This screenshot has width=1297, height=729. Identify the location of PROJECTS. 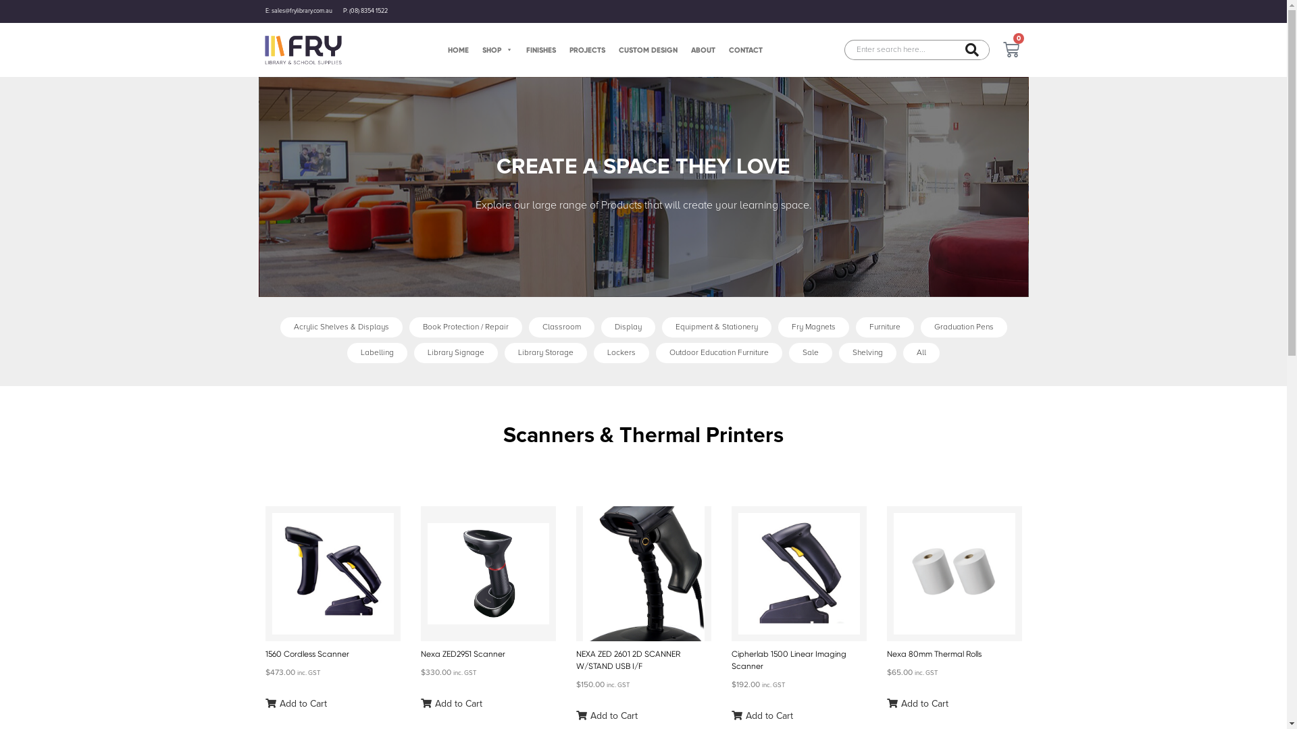
(586, 50).